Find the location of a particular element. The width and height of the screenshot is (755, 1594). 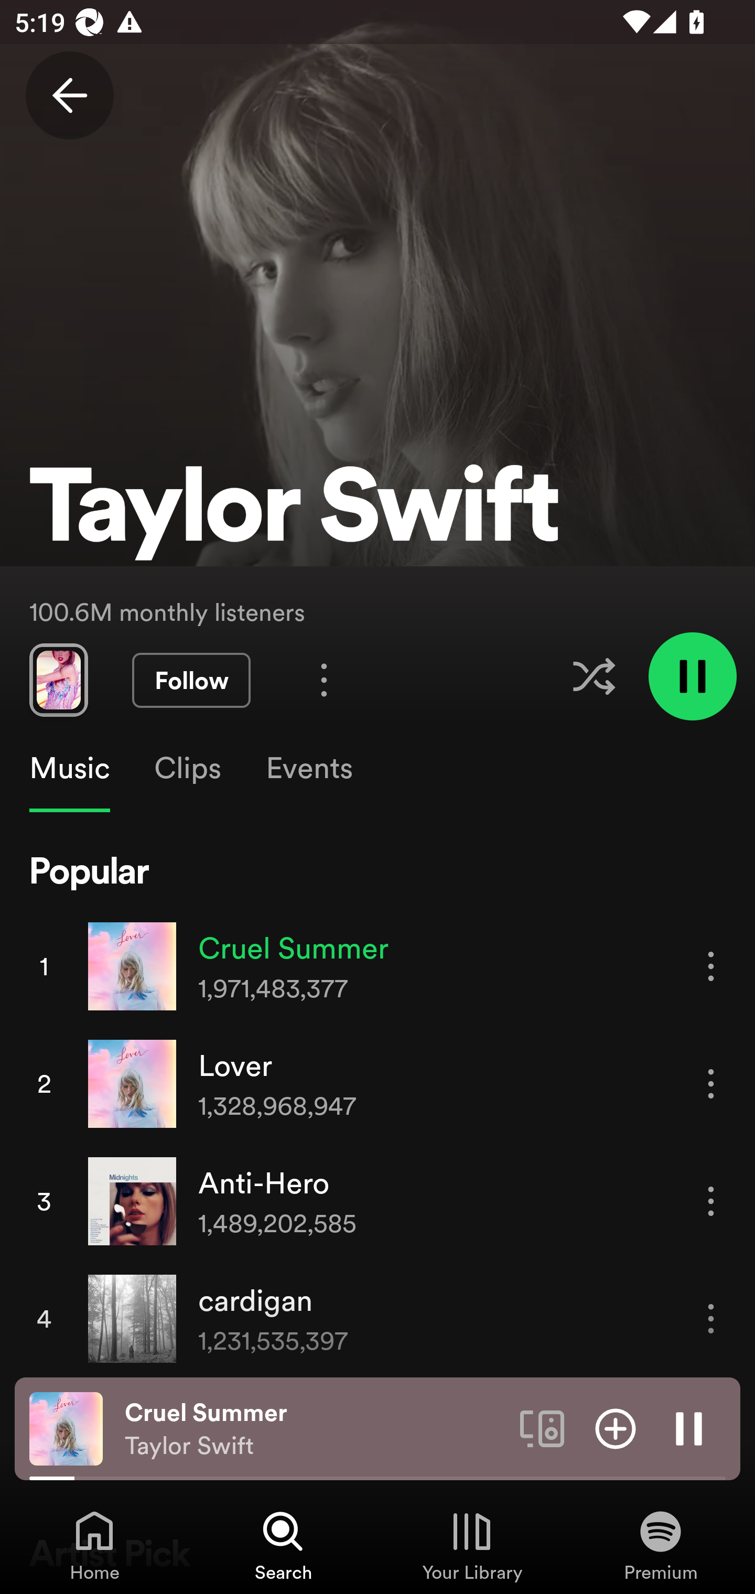

Cruel Summer Taylor Swift is located at coordinates (315, 1429).